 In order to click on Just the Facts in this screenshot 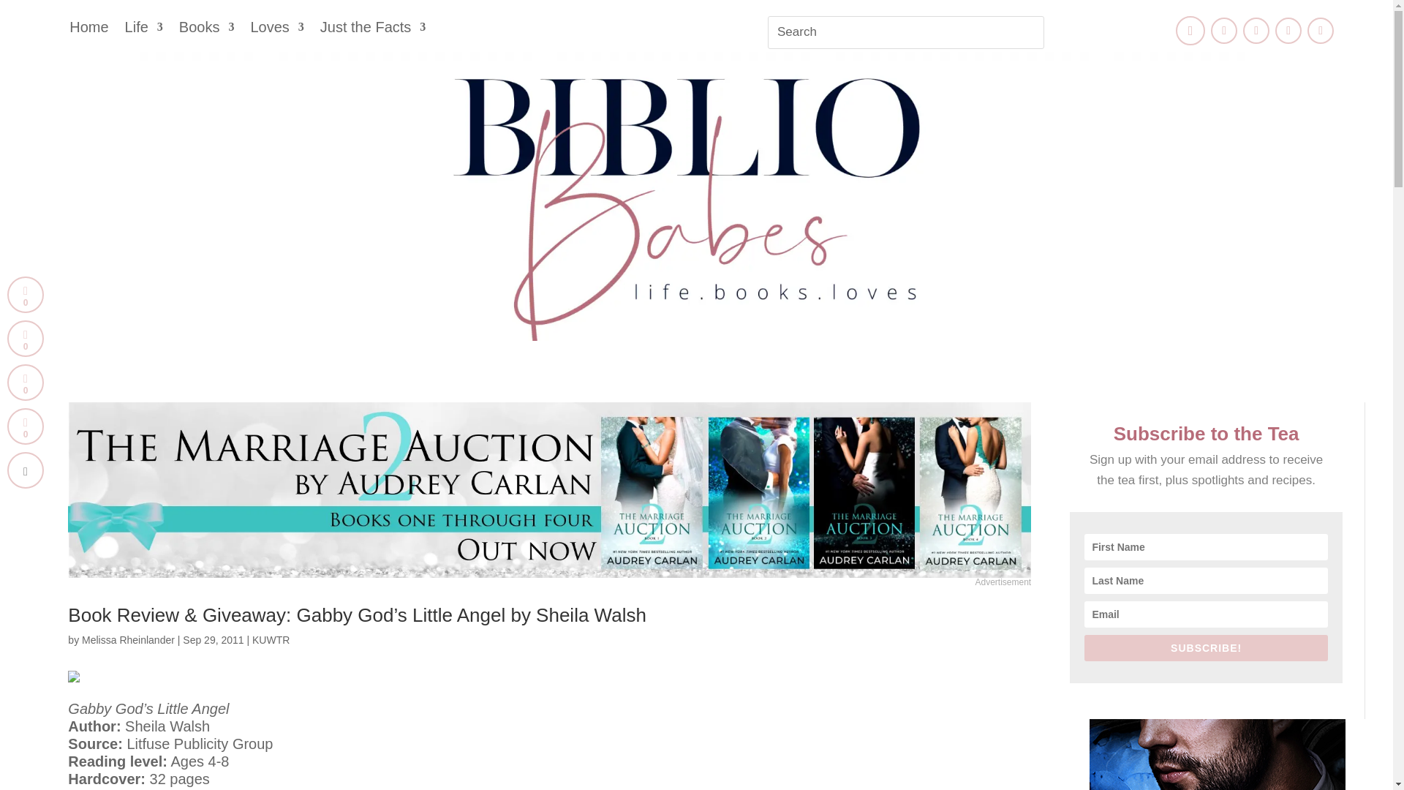, I will do `click(373, 29)`.